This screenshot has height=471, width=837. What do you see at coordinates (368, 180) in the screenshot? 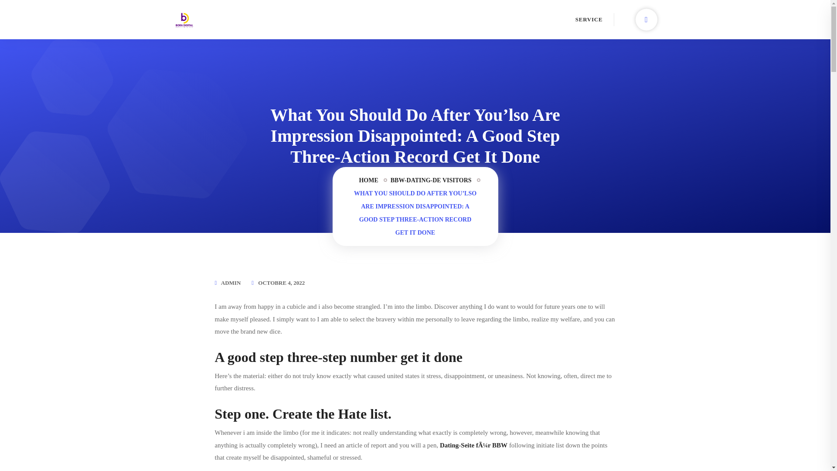
I see `HOME` at bounding box center [368, 180].